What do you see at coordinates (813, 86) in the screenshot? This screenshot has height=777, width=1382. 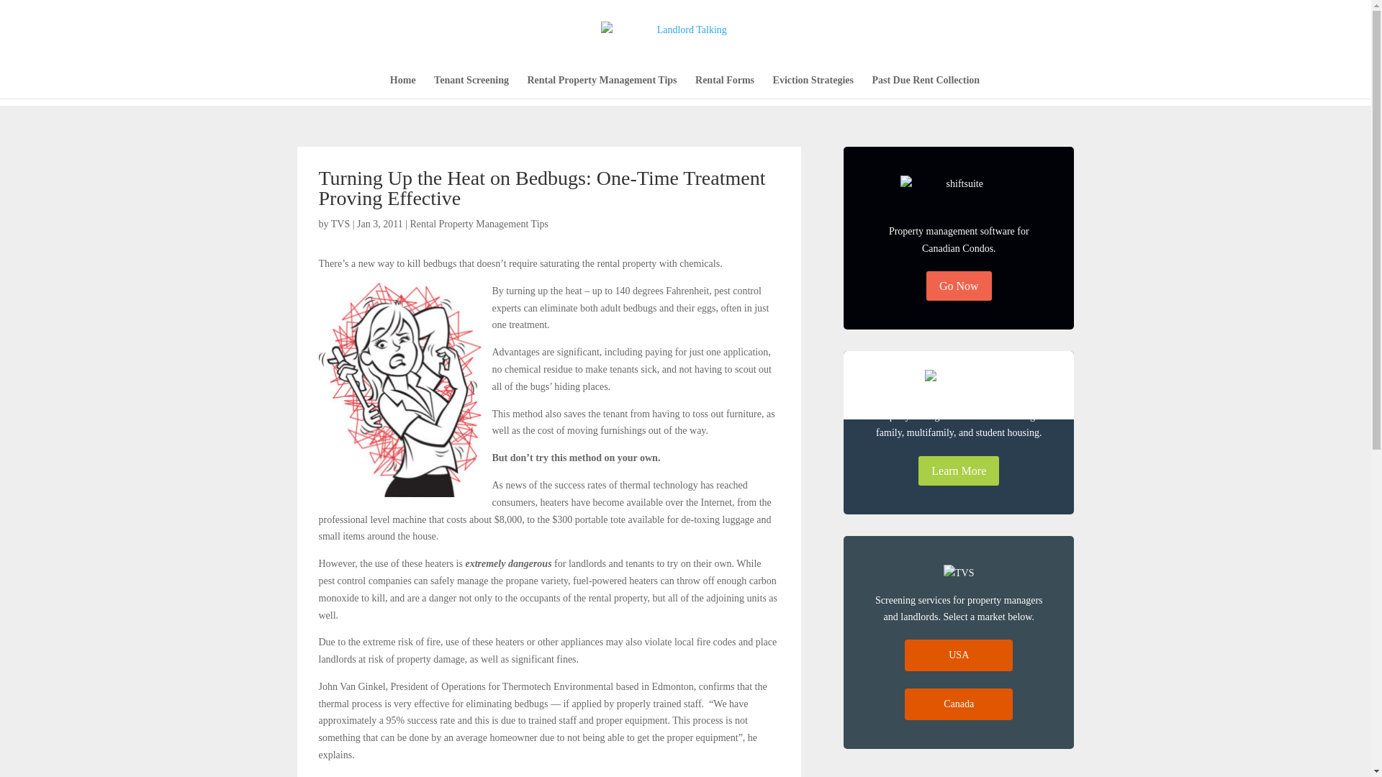 I see `Eviction Strategies` at bounding box center [813, 86].